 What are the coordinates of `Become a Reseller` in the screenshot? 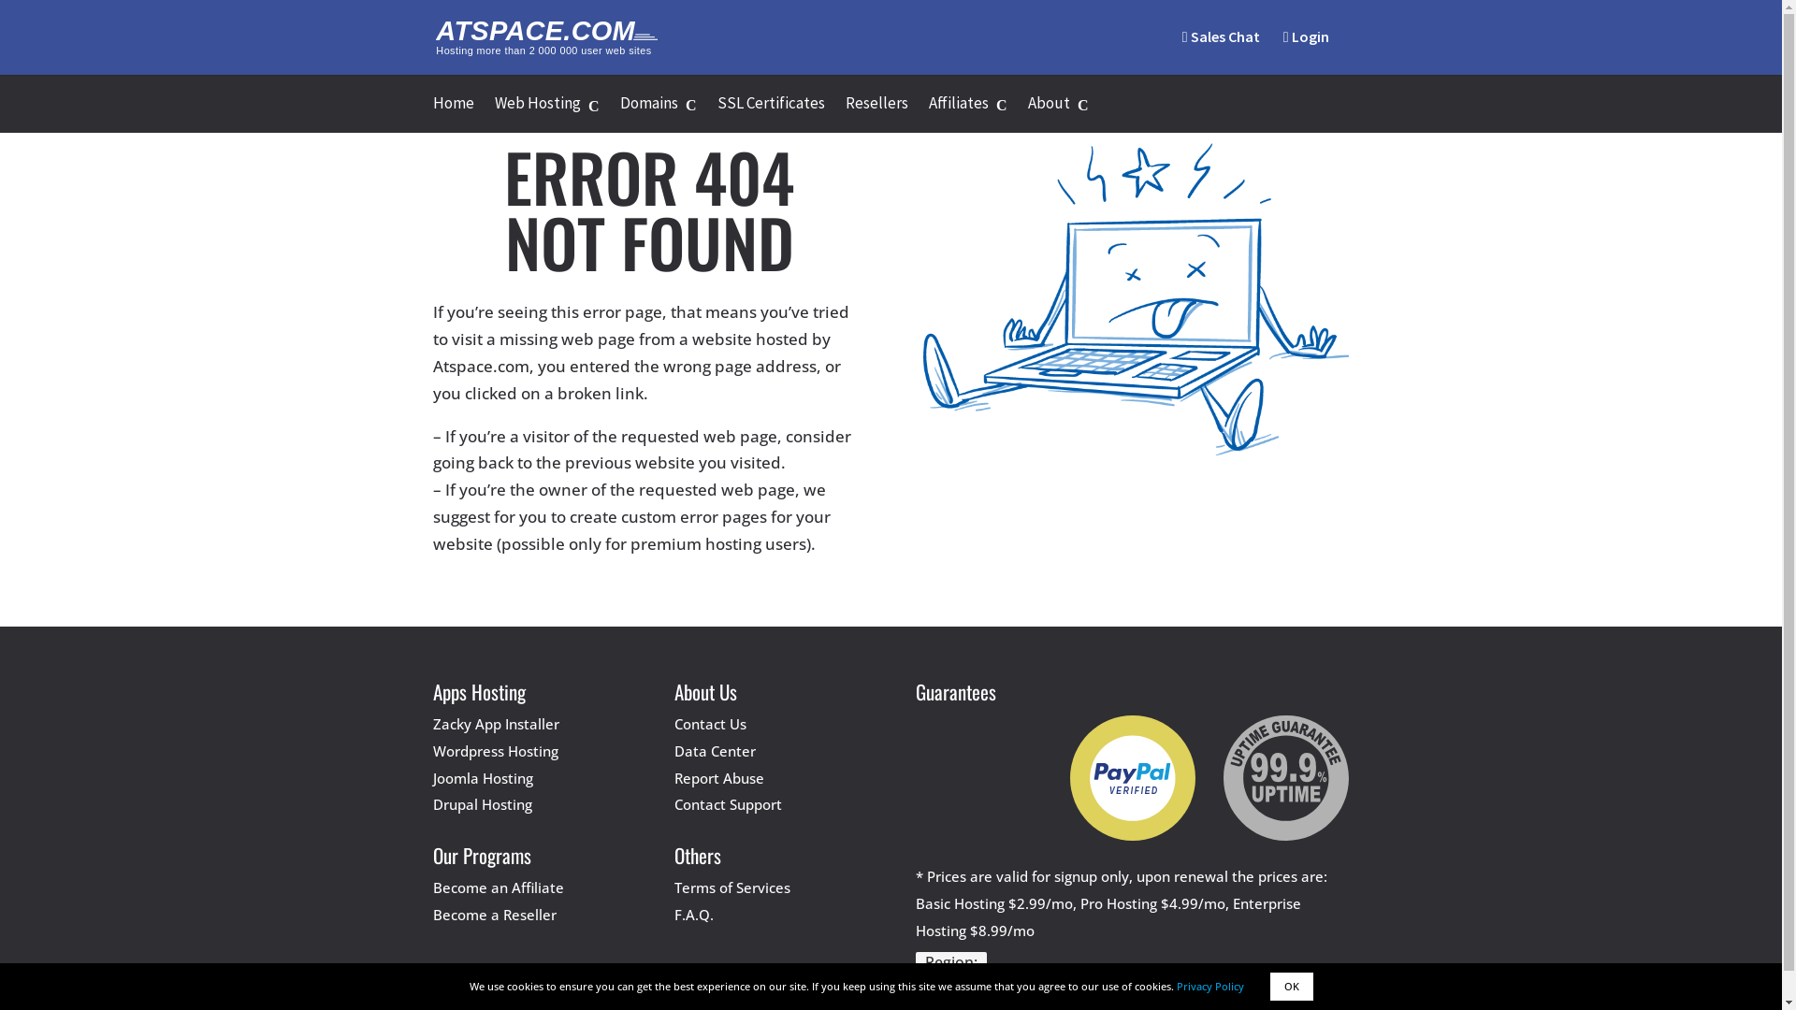 It's located at (494, 915).